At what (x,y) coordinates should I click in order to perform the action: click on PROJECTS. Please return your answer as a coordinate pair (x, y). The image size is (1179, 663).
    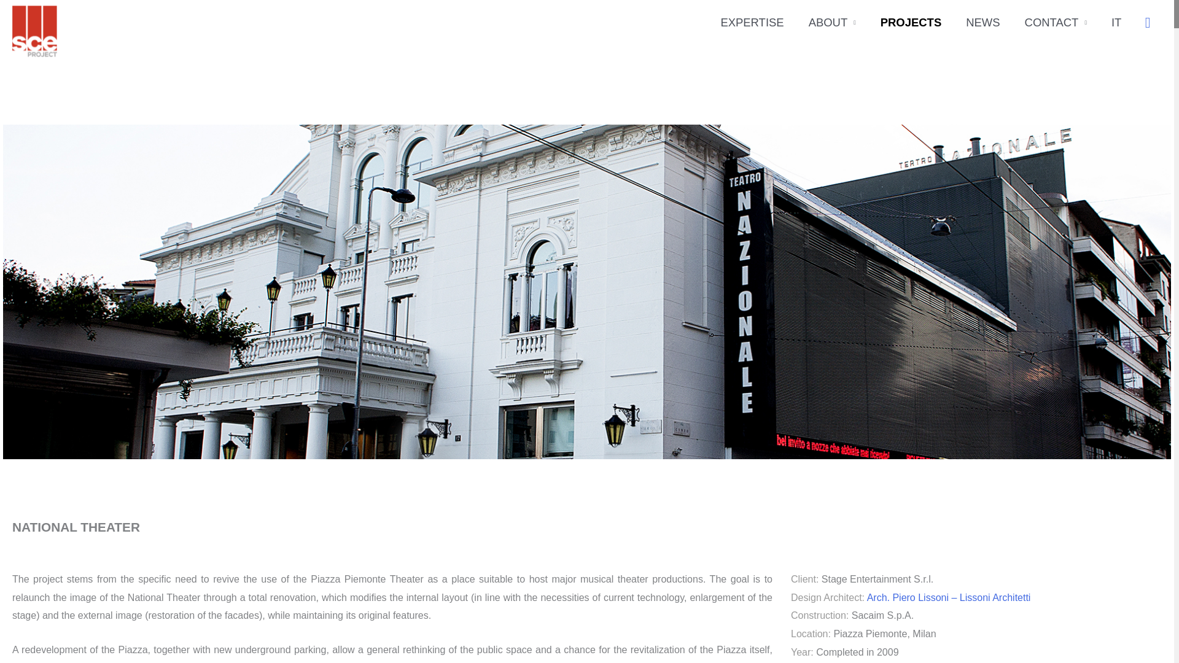
    Looking at the image, I should click on (911, 23).